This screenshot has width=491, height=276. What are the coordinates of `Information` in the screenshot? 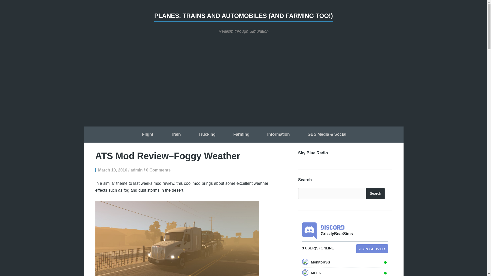 It's located at (278, 135).